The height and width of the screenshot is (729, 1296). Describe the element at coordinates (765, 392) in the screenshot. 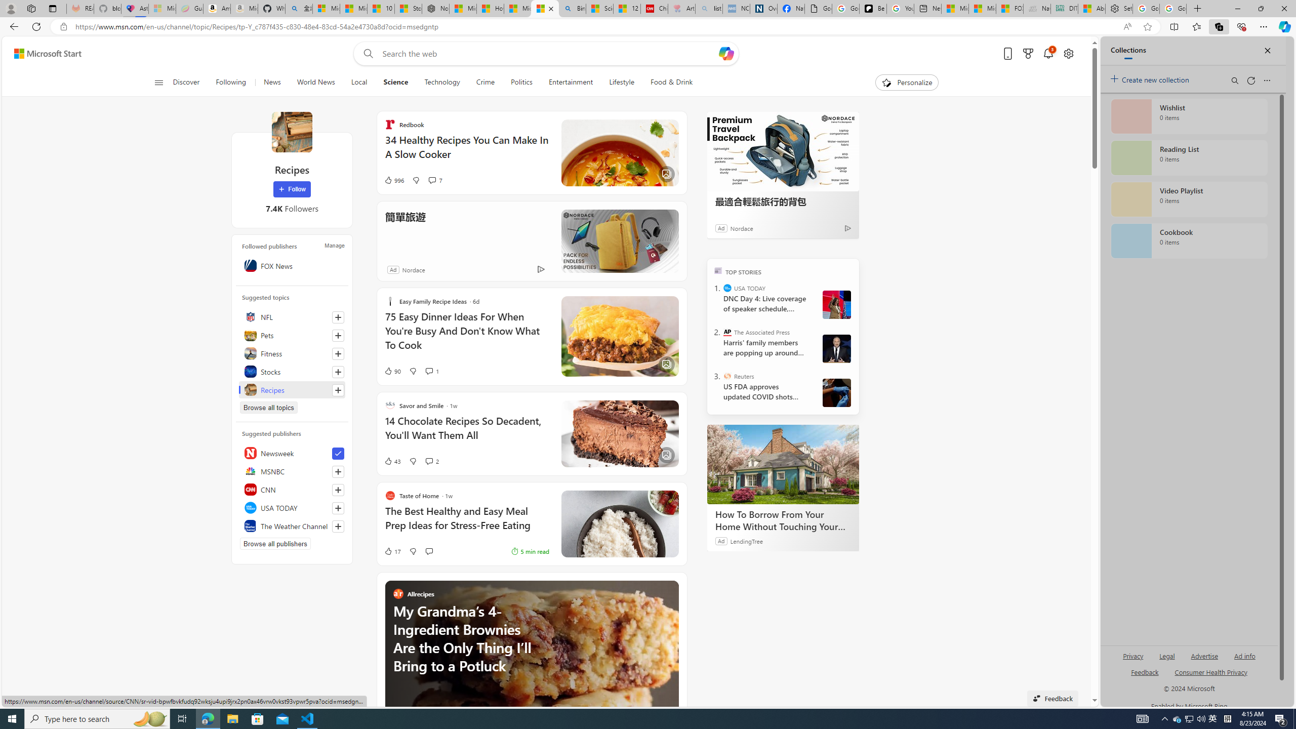

I see `US FDA approves updated COVID shots ahead of fall and winter` at that location.